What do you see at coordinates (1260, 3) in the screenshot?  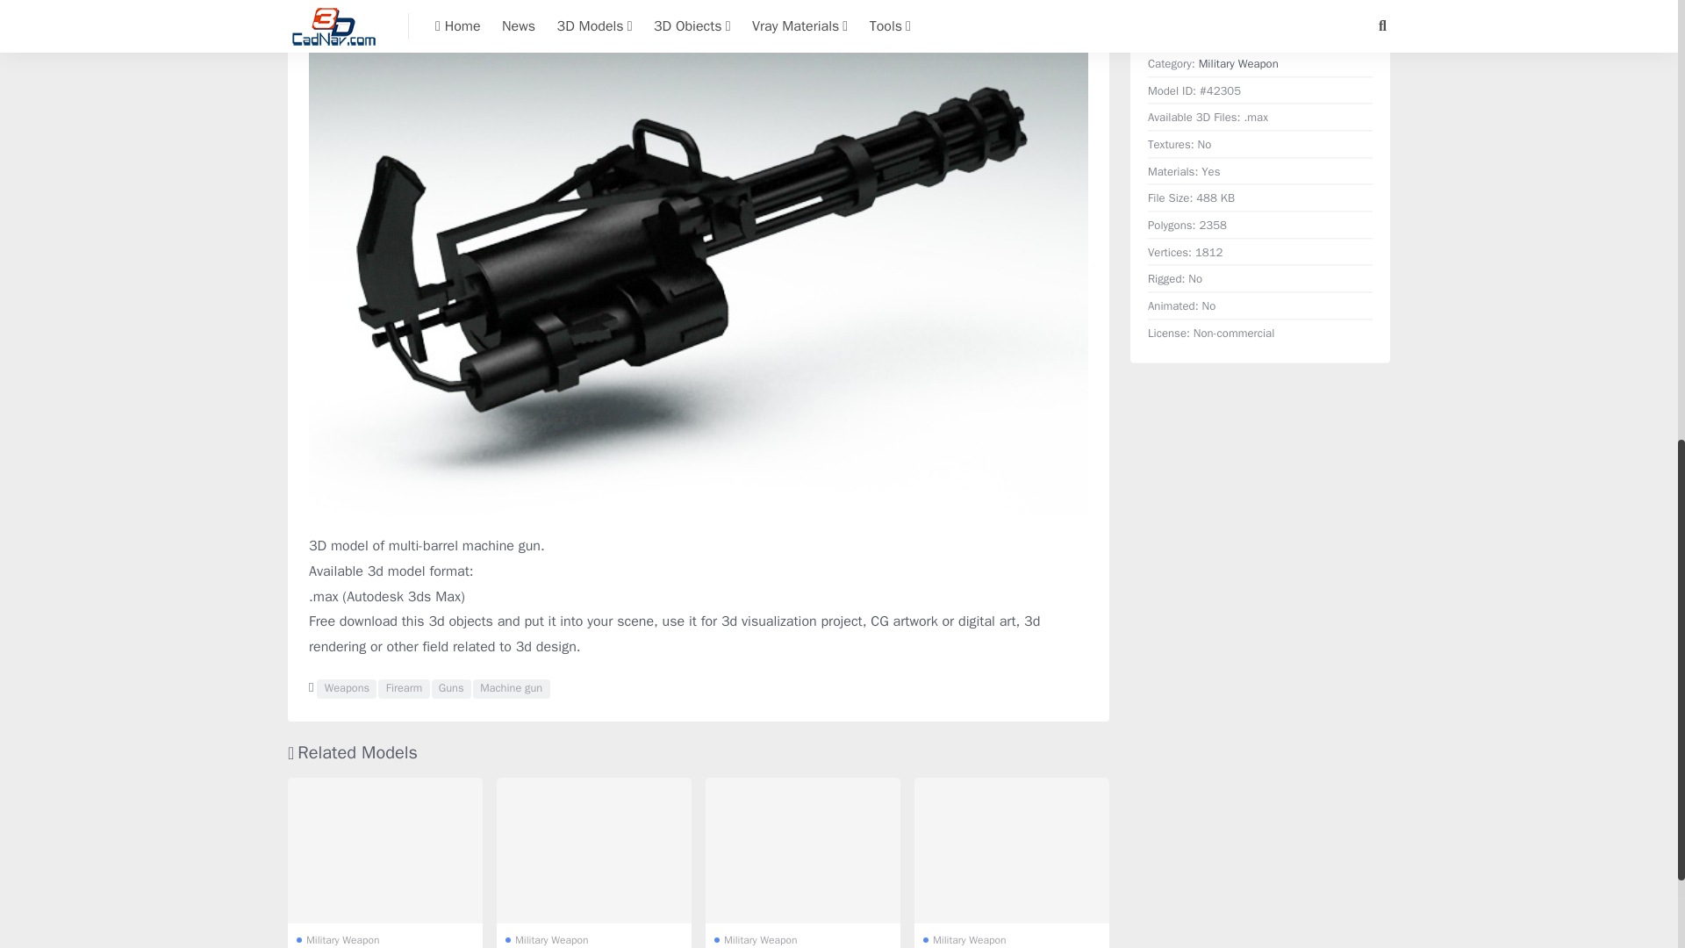 I see `download Gatling Gun 3d model` at bounding box center [1260, 3].